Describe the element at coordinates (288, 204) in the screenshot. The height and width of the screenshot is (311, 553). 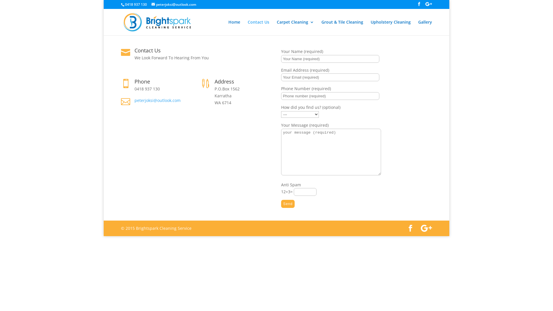
I see `Send` at that location.